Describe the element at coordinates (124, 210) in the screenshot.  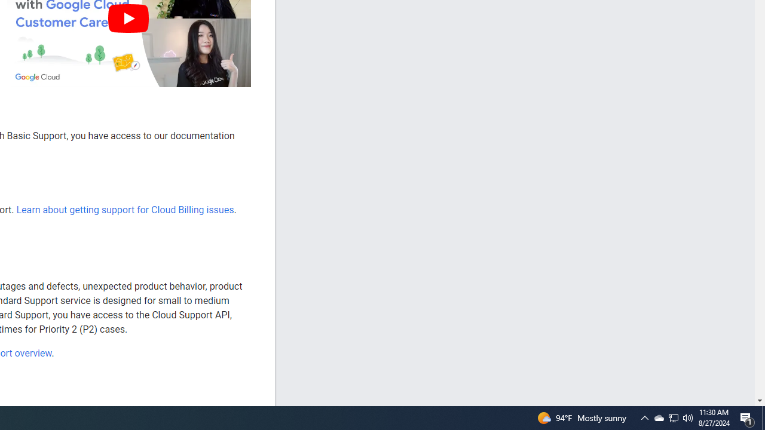
I see `Learn about getting support for Cloud Billing issues` at that location.